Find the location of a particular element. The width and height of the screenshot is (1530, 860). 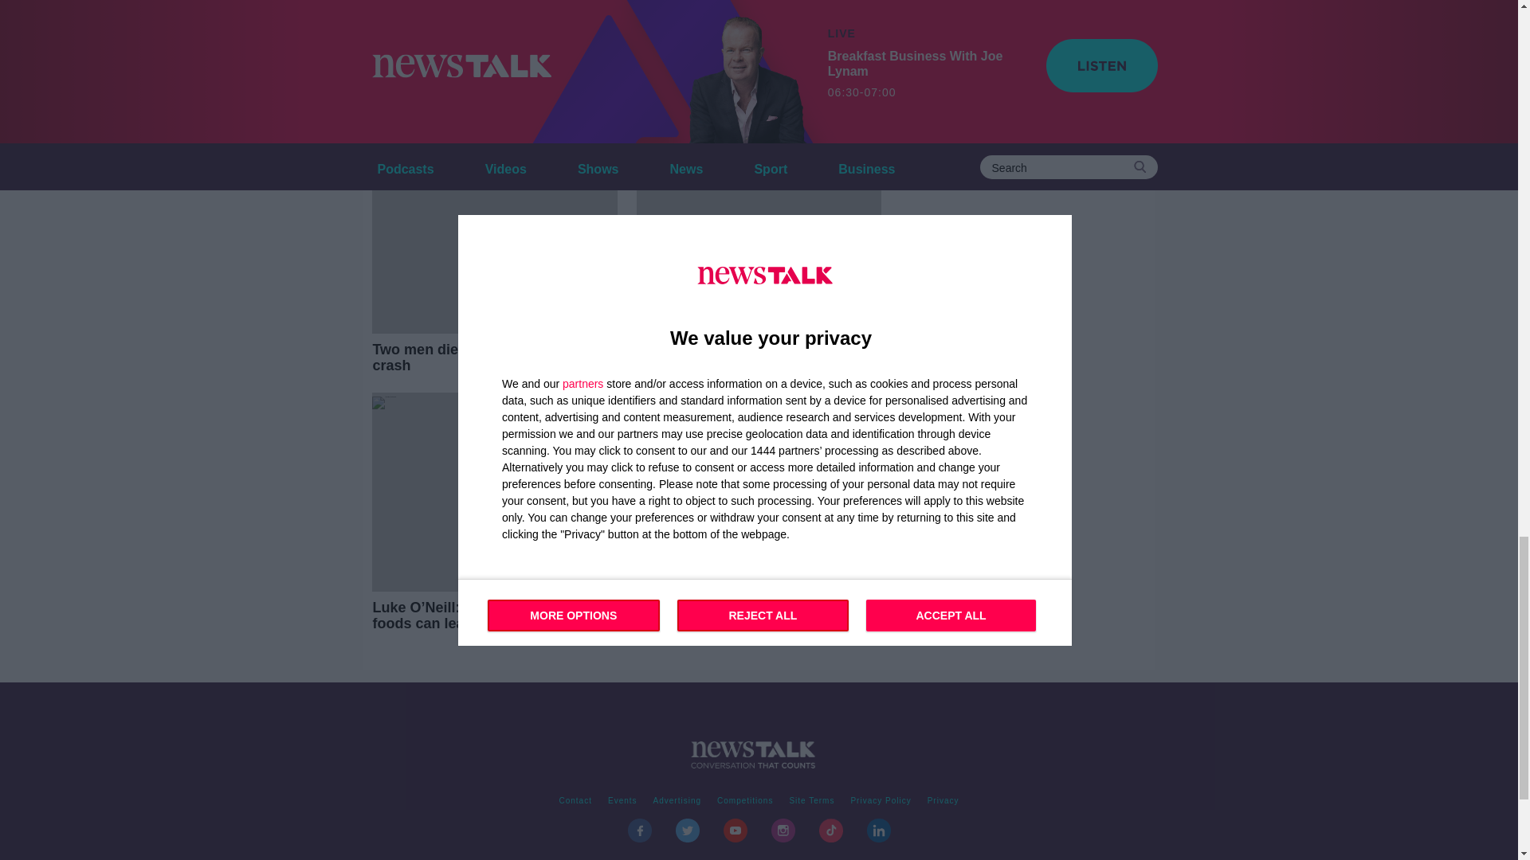

DUBLIN is located at coordinates (695, 6).